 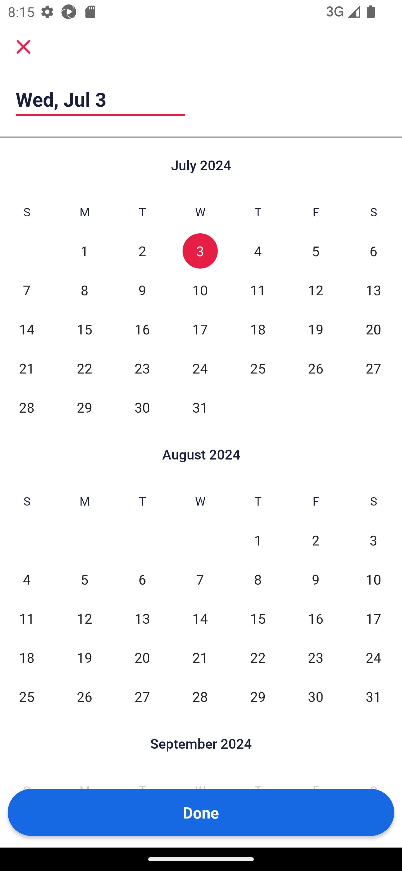 I want to click on 21 Sun, Jul 21, Not Selected, so click(x=27, y=368).